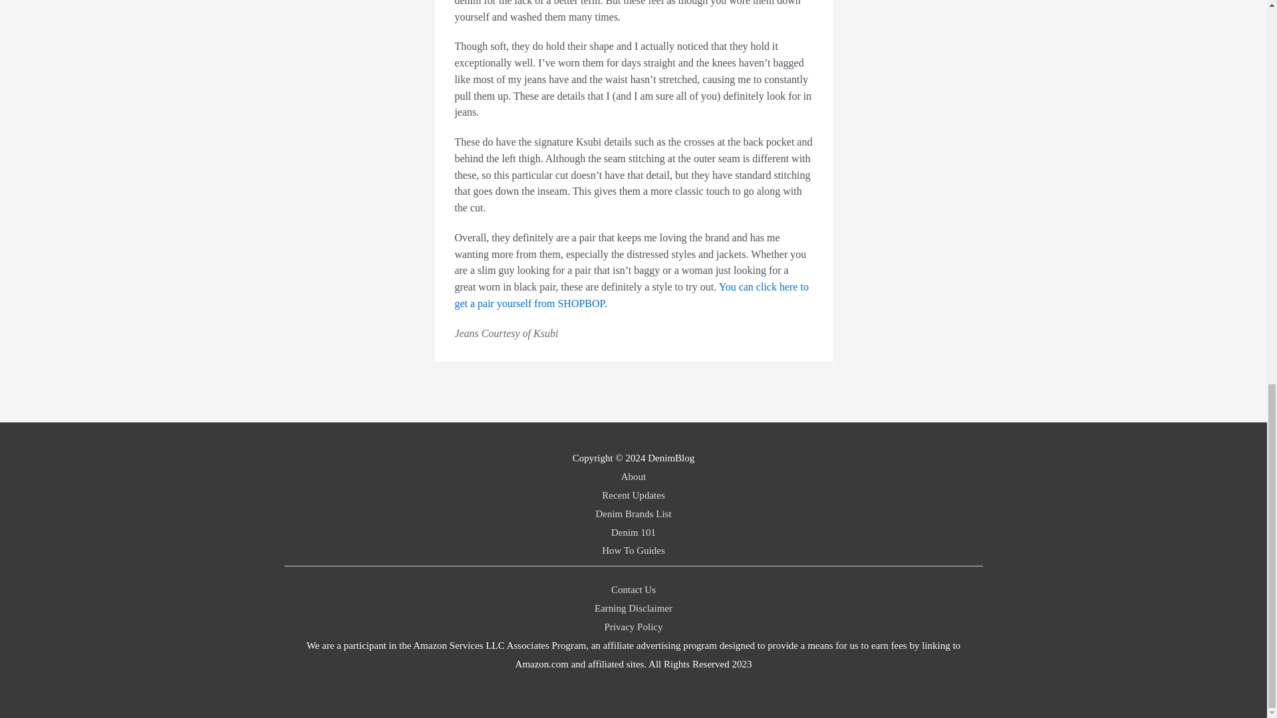 Image resolution: width=1277 pixels, height=718 pixels. I want to click on About, so click(633, 476).